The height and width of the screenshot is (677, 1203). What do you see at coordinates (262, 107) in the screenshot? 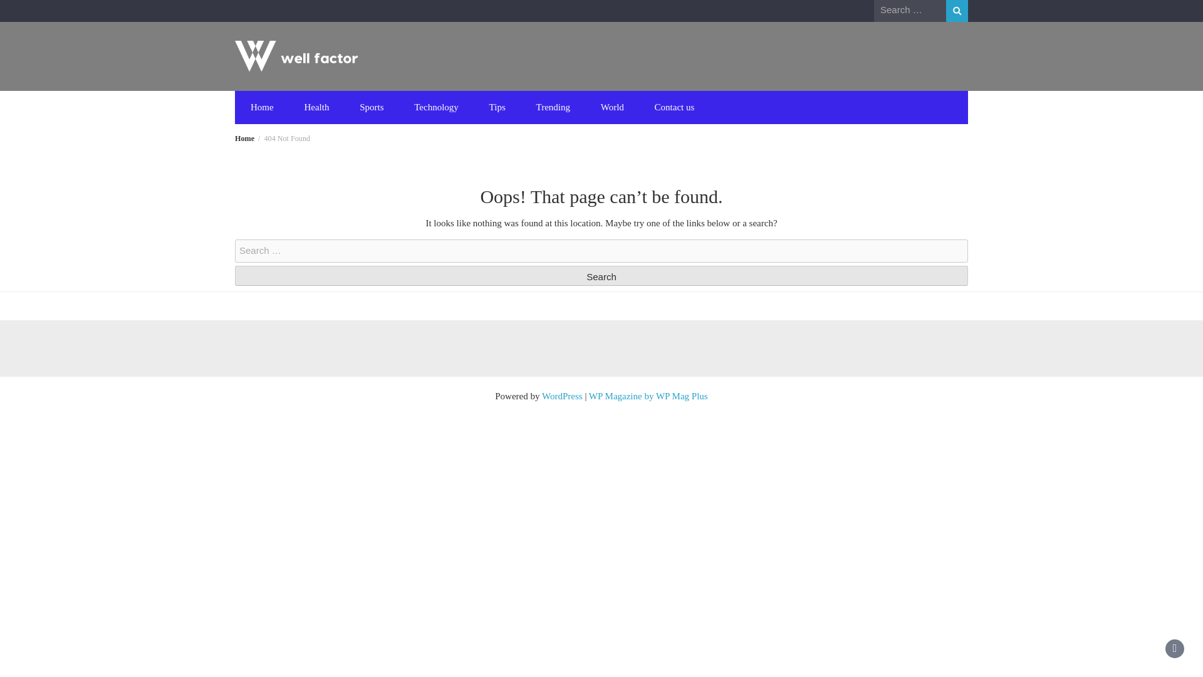
I see `Home` at bounding box center [262, 107].